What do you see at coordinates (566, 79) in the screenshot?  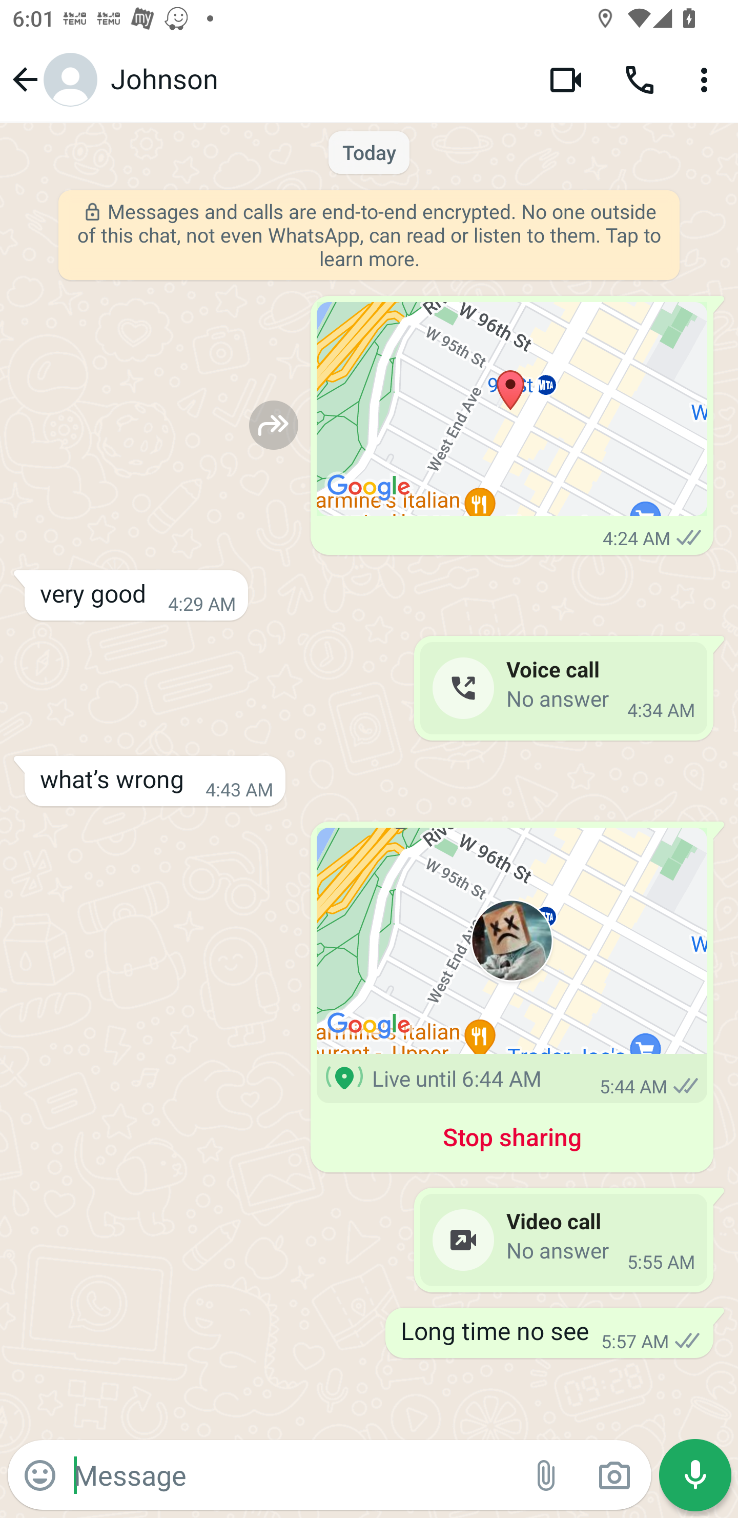 I see `Video call` at bounding box center [566, 79].